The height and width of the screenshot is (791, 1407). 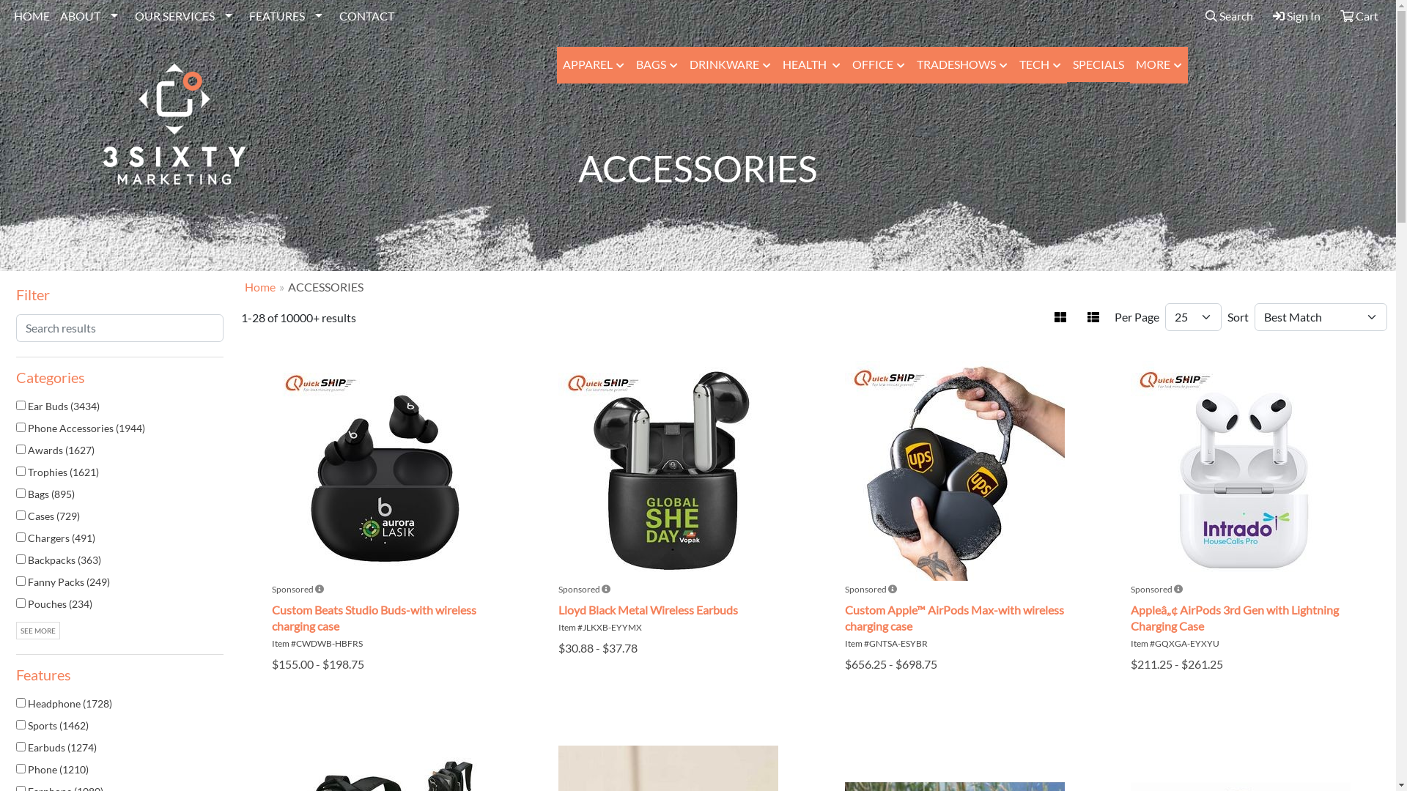 I want to click on Sign In, so click(x=1297, y=16).